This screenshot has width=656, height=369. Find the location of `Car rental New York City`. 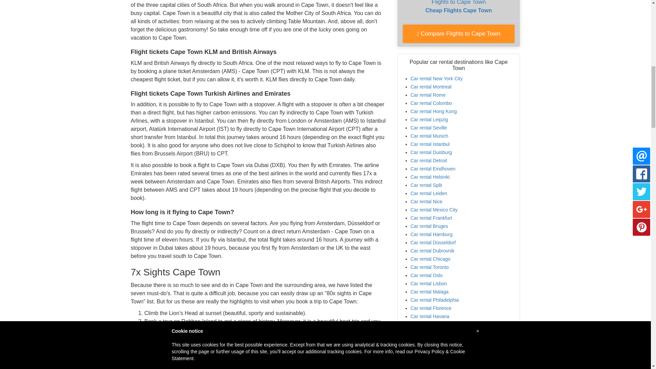

Car rental New York City is located at coordinates (428, 95).